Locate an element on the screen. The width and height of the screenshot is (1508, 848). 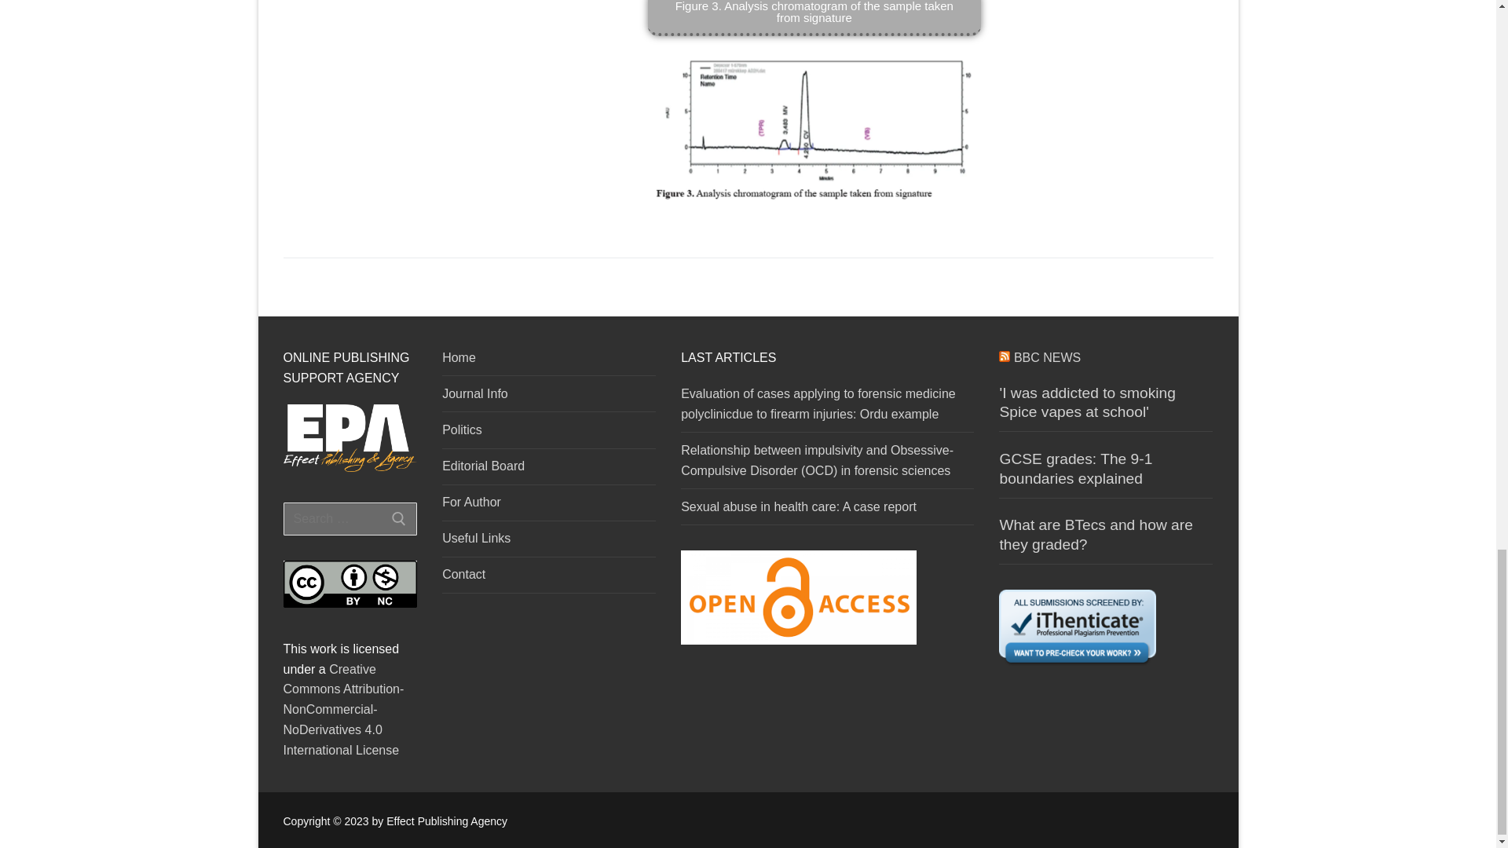
Home is located at coordinates (548, 361).